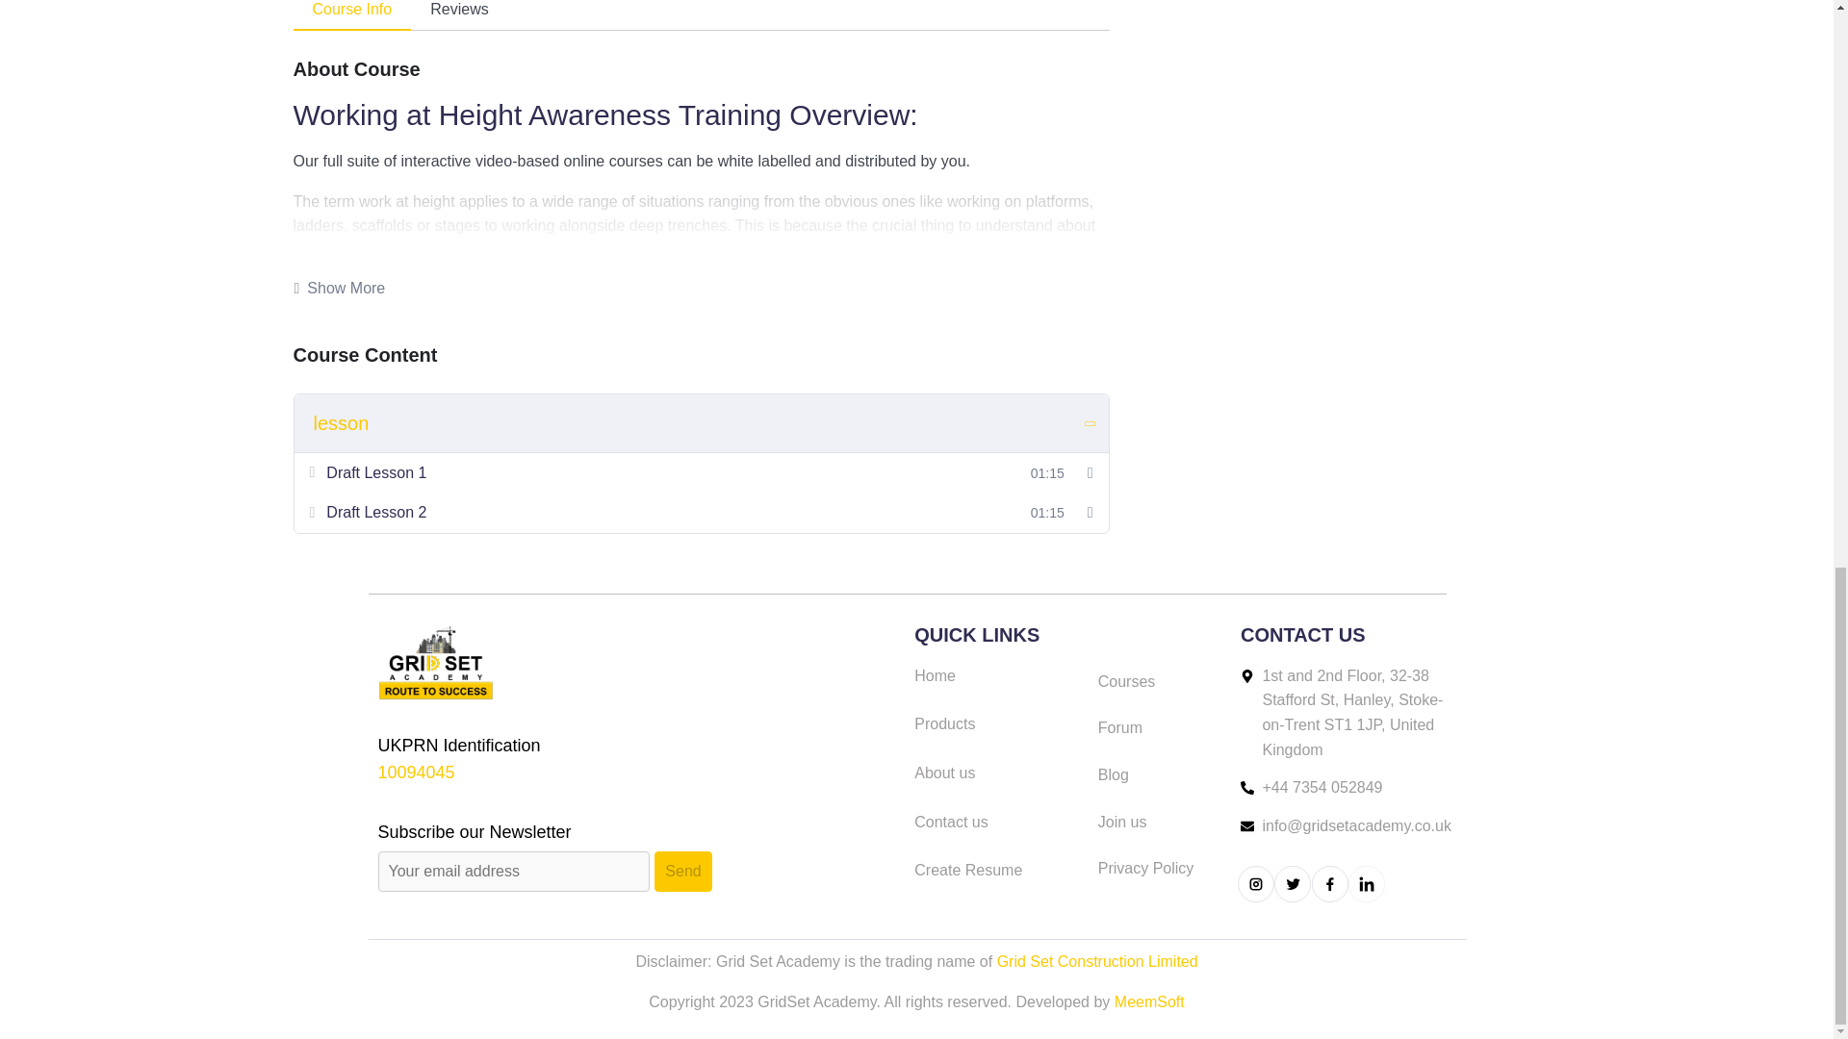 This screenshot has width=1848, height=1039. I want to click on Create Resume, so click(997, 871).